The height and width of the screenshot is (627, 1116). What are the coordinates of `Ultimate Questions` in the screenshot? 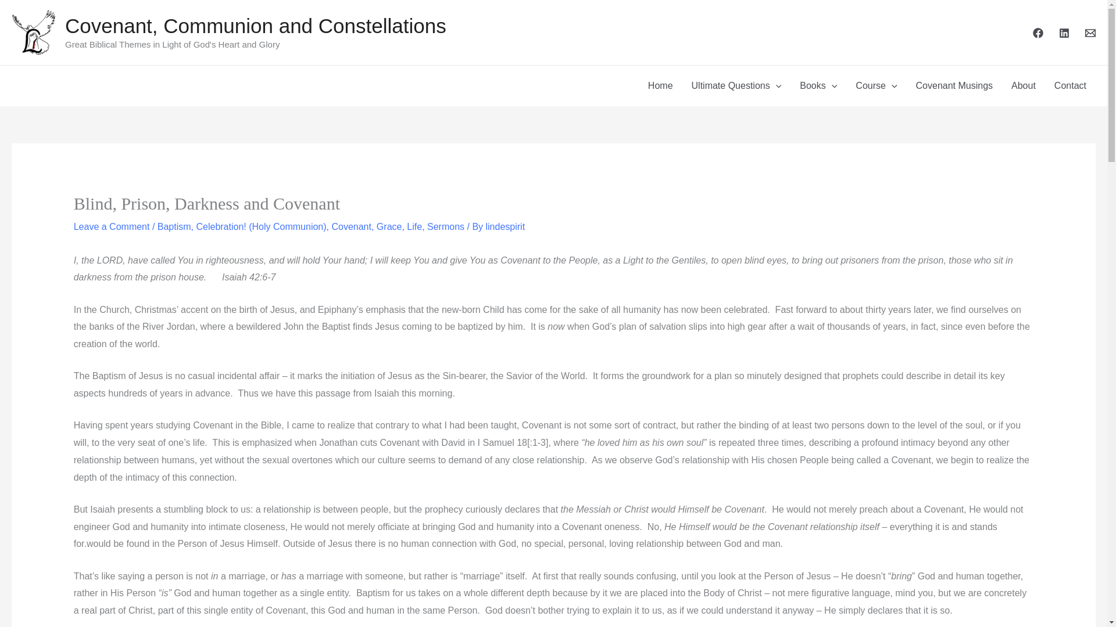 It's located at (736, 86).